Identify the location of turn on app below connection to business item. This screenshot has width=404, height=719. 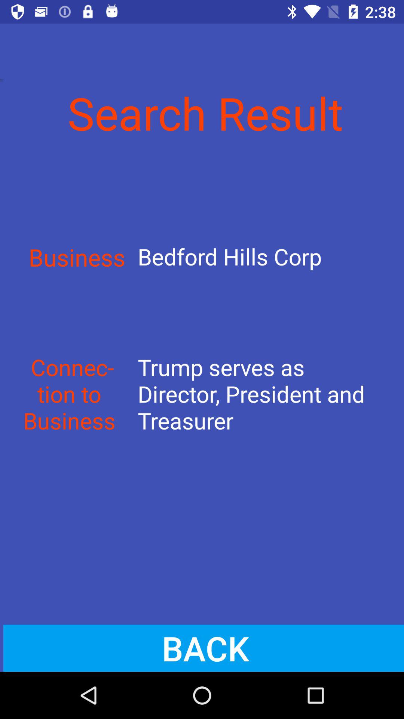
(202, 648).